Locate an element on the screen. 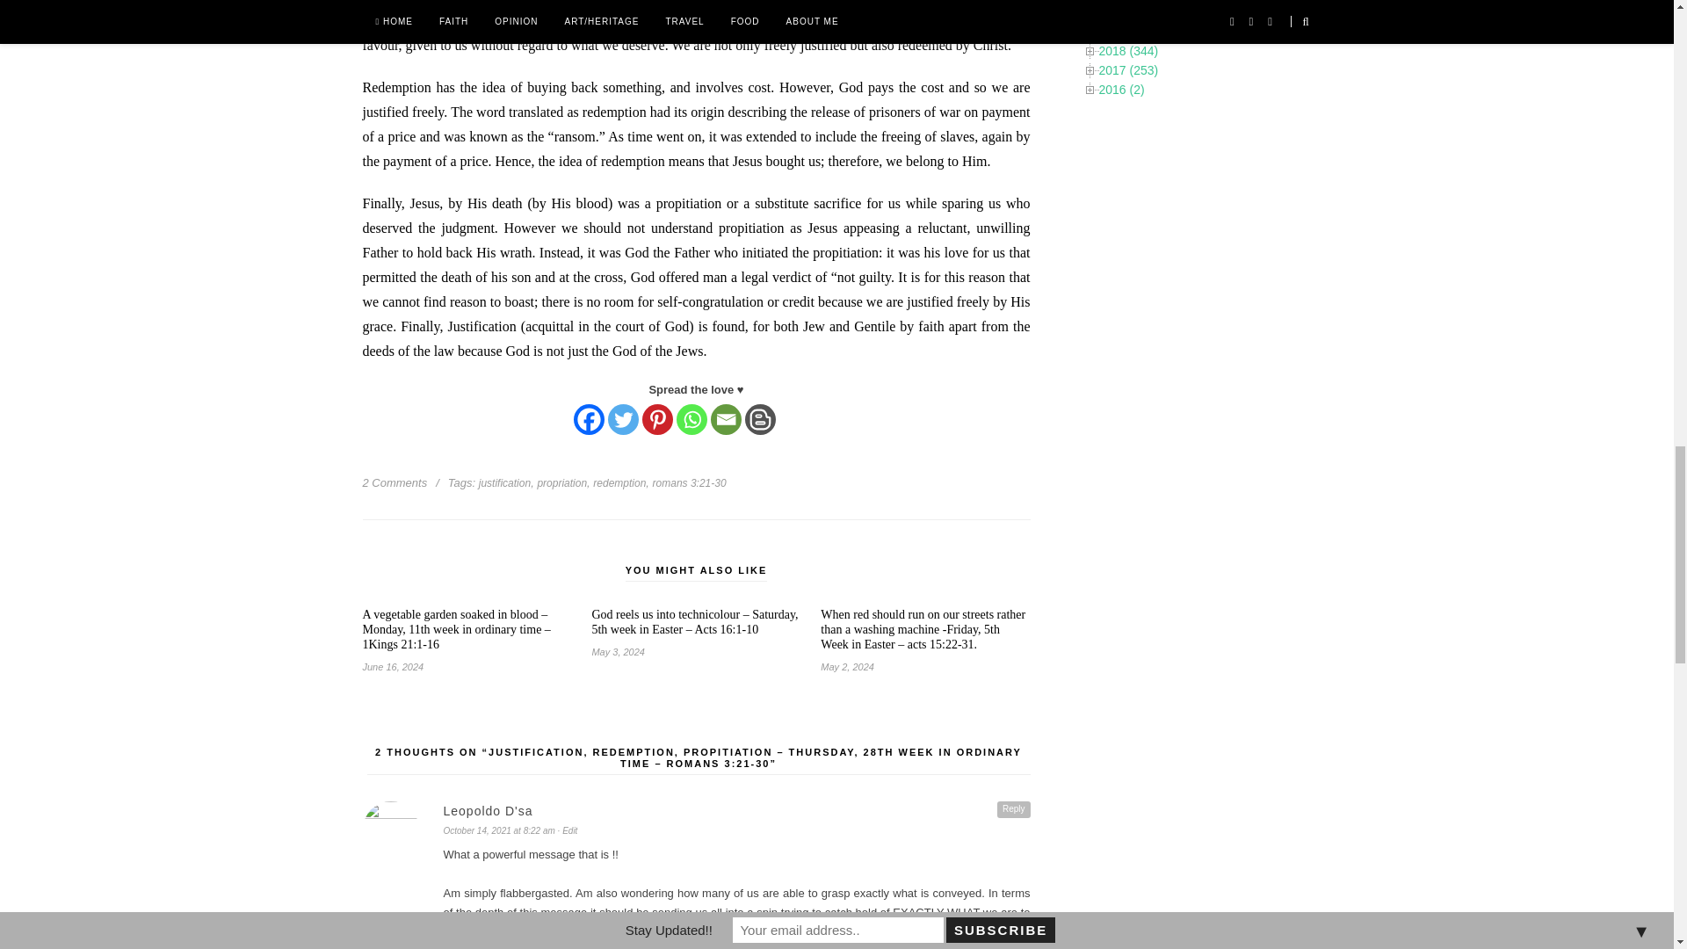  justification is located at coordinates (504, 483).